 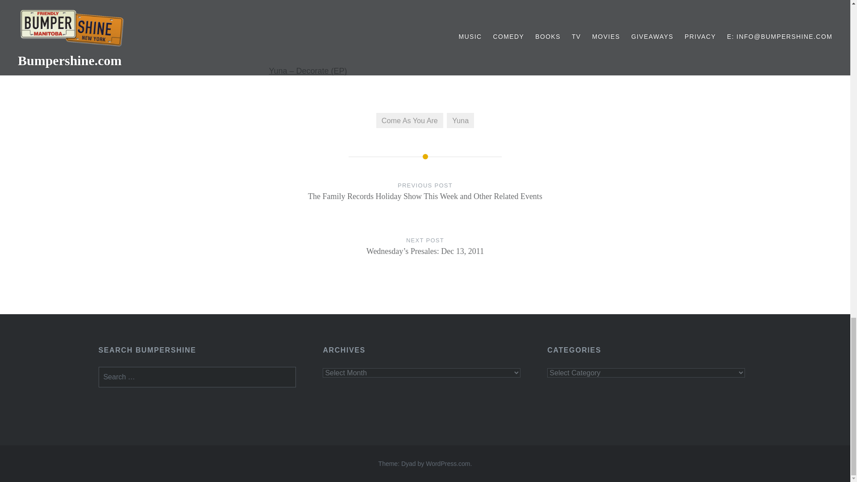 What do you see at coordinates (409, 120) in the screenshot?
I see `Come As You Are` at bounding box center [409, 120].